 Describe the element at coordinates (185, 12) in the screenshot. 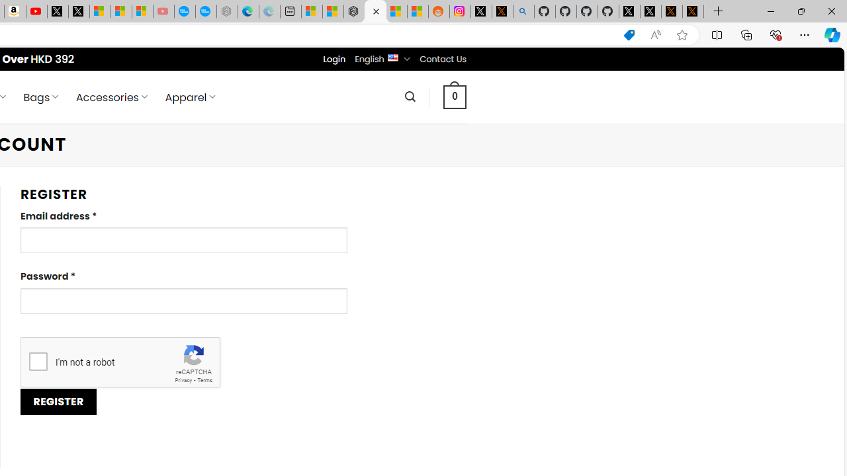

I see `Opinion: Op-Ed and Commentary - USA TODAY` at that location.